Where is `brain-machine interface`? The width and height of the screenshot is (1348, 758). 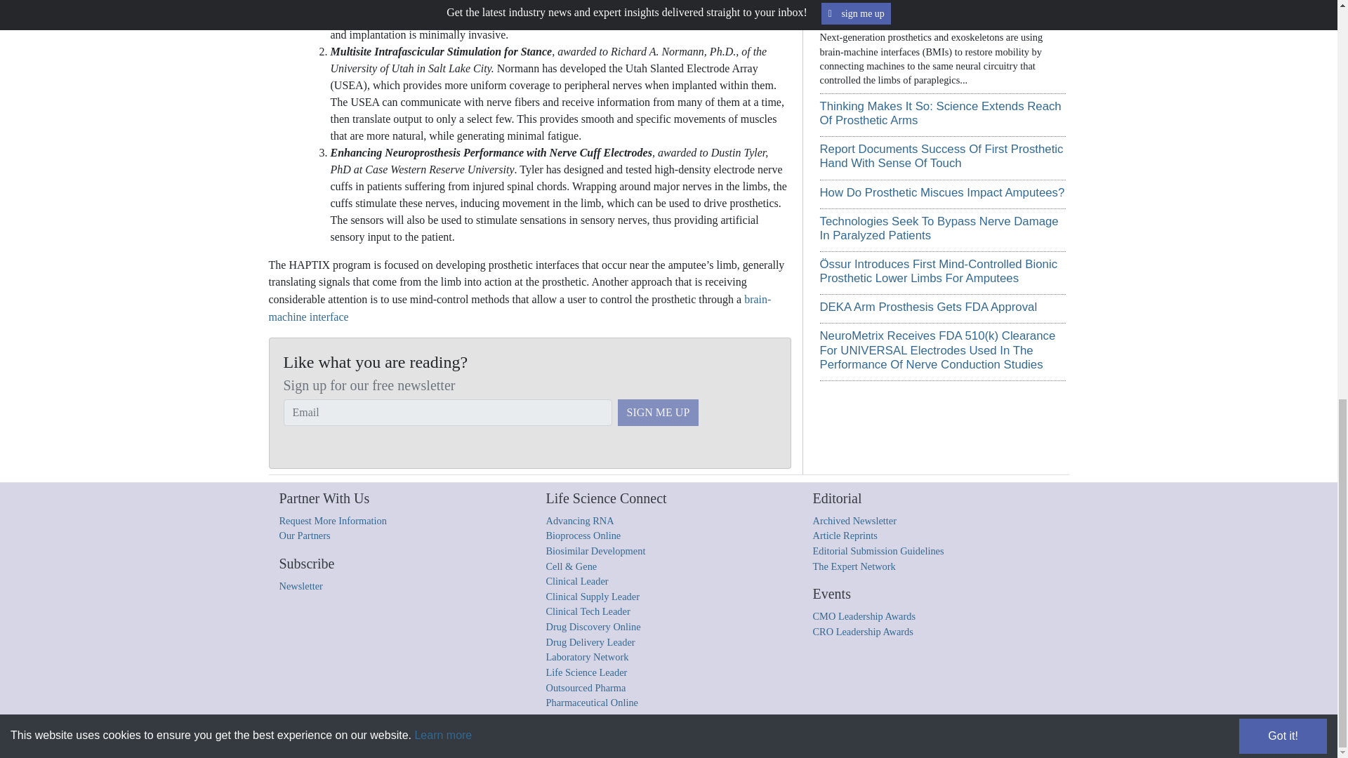 brain-machine interface is located at coordinates (520, 308).